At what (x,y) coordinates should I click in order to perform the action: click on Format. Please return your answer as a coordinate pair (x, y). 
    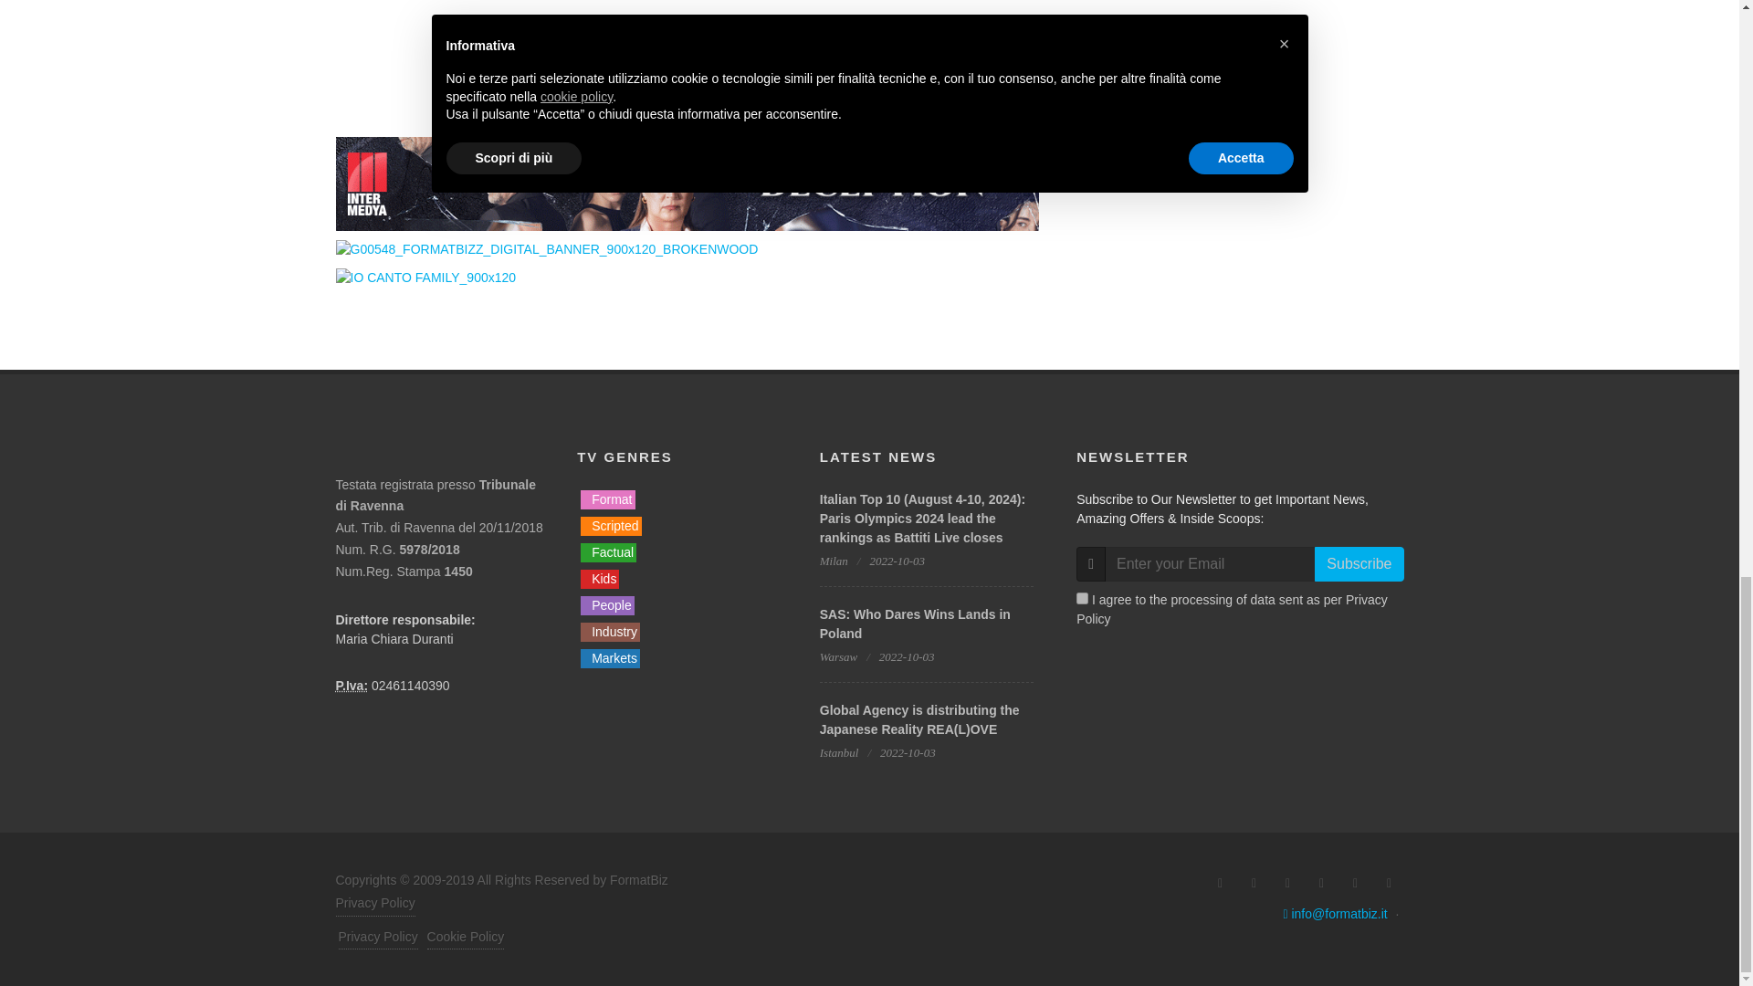
    Looking at the image, I should click on (607, 499).